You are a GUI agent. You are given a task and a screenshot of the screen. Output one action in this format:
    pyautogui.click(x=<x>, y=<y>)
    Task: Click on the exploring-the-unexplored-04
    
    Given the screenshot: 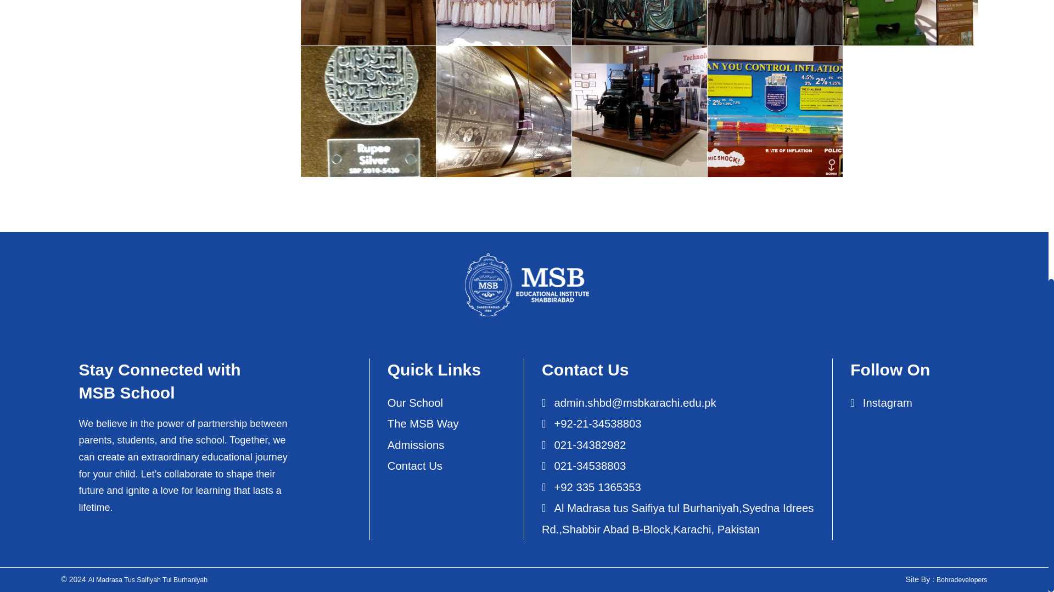 What is the action you would take?
    pyautogui.click(x=775, y=23)
    